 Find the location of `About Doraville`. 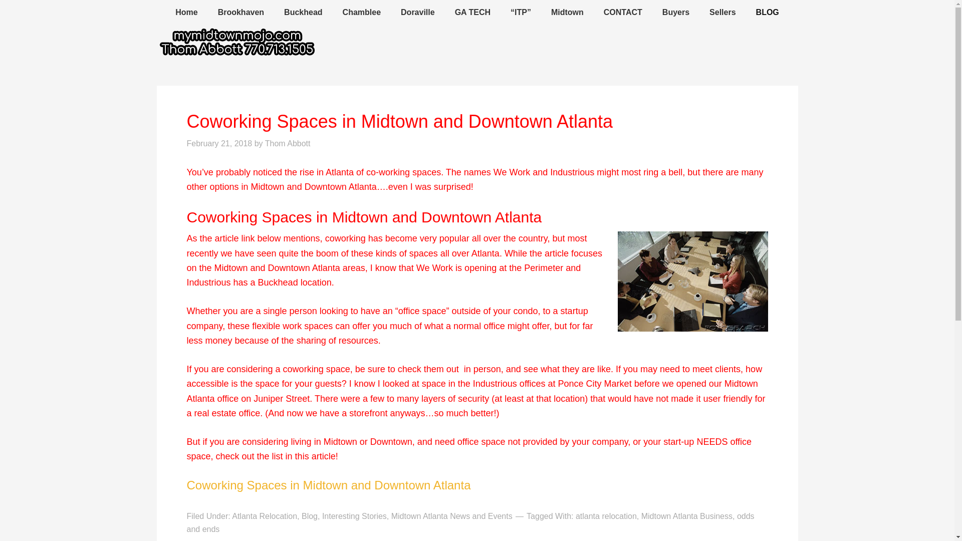

About Doraville is located at coordinates (417, 13).